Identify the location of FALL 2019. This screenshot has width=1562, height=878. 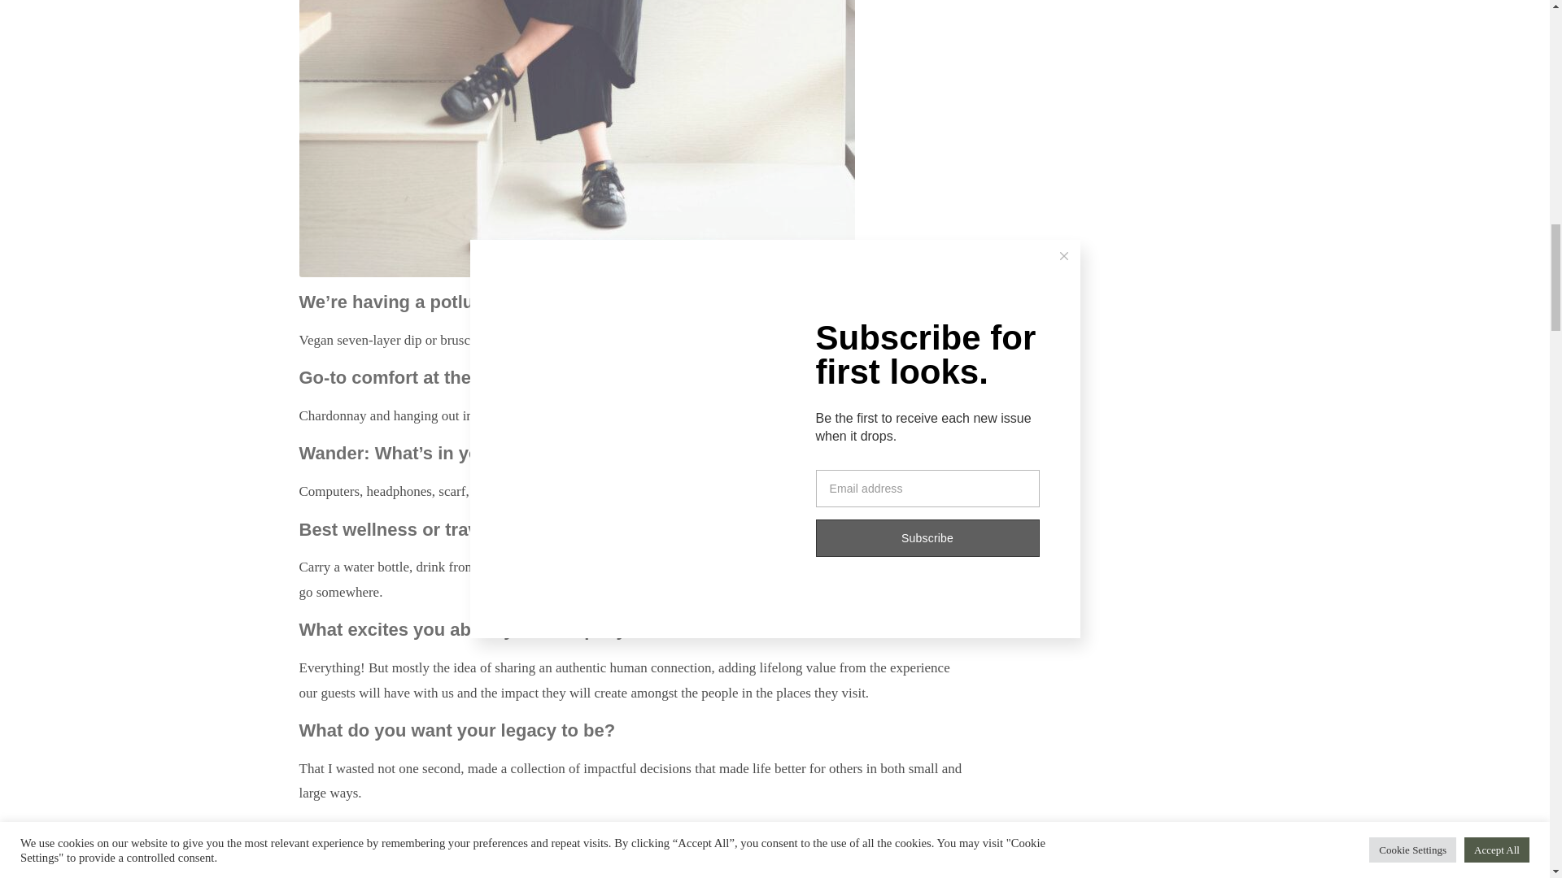
(330, 855).